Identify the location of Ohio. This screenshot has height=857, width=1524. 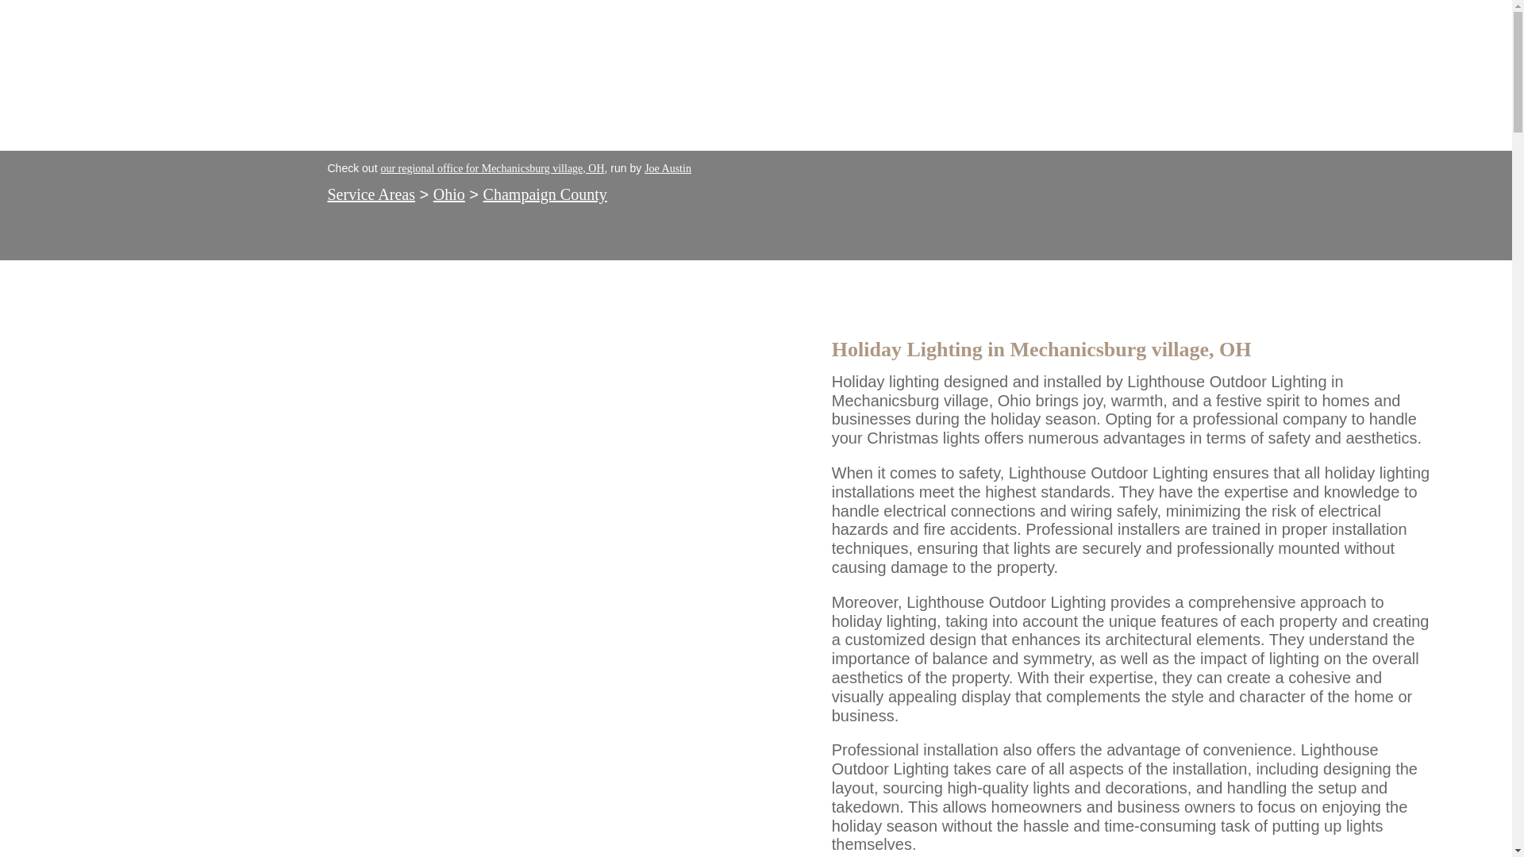
(448, 194).